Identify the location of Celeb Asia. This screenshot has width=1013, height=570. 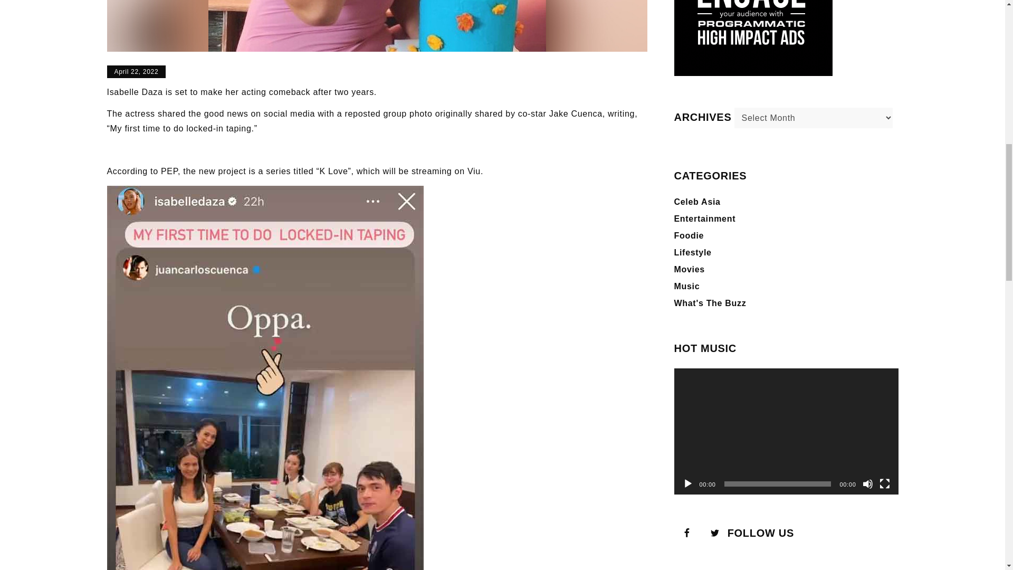
(697, 202).